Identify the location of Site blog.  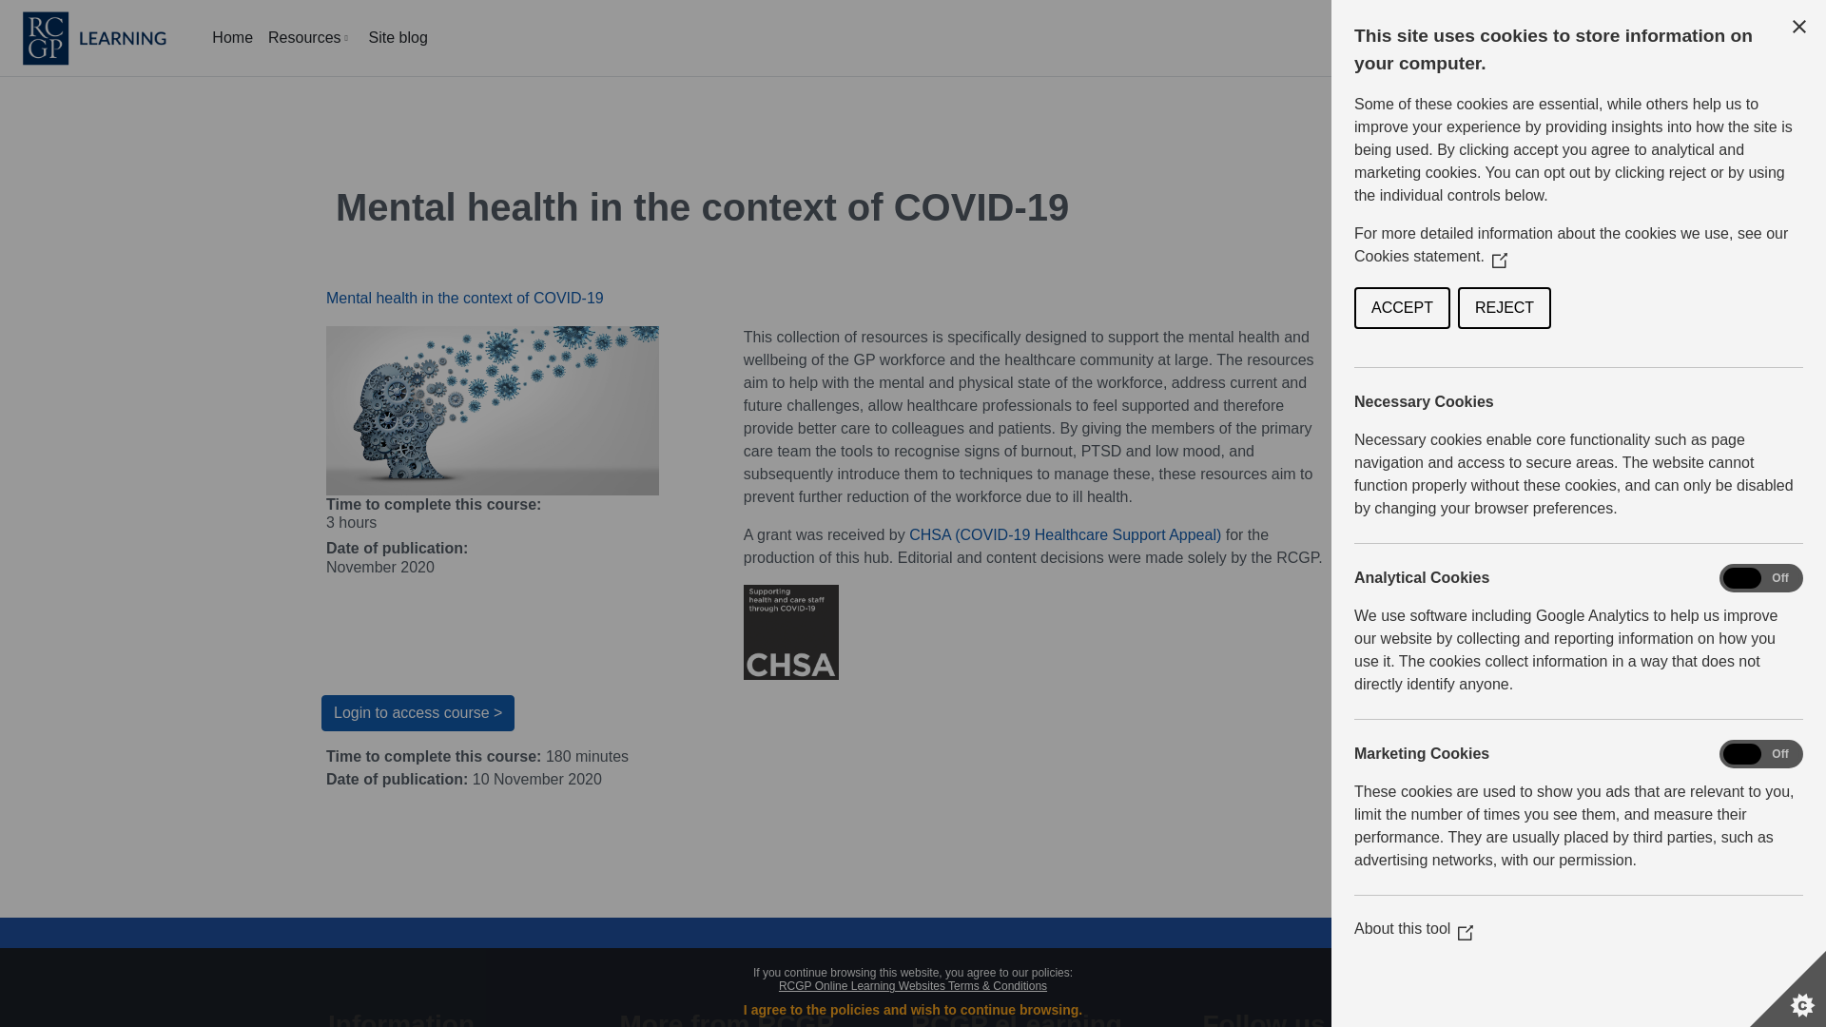
(398, 38).